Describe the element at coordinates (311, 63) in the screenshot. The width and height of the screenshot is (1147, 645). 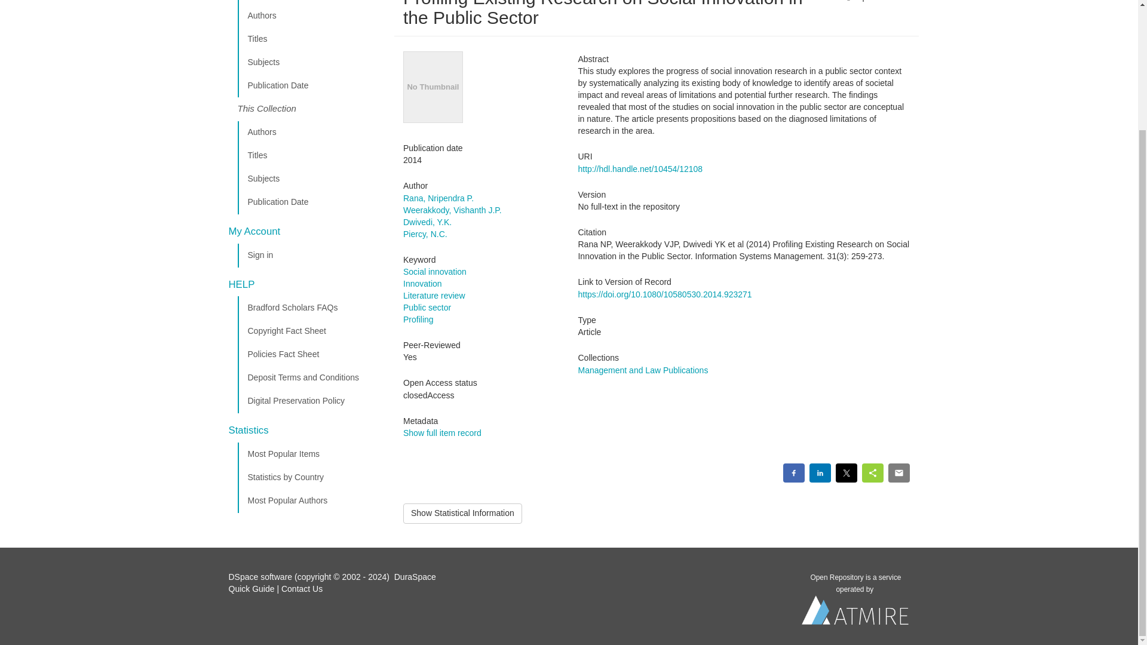
I see `Subjects` at that location.